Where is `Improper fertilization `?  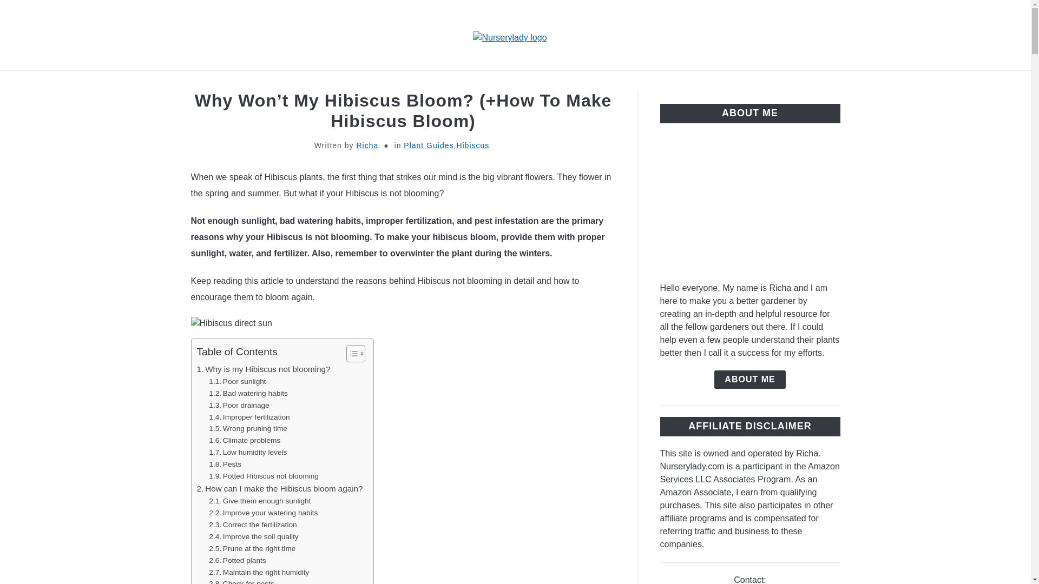 Improper fertilization  is located at coordinates (250, 416).